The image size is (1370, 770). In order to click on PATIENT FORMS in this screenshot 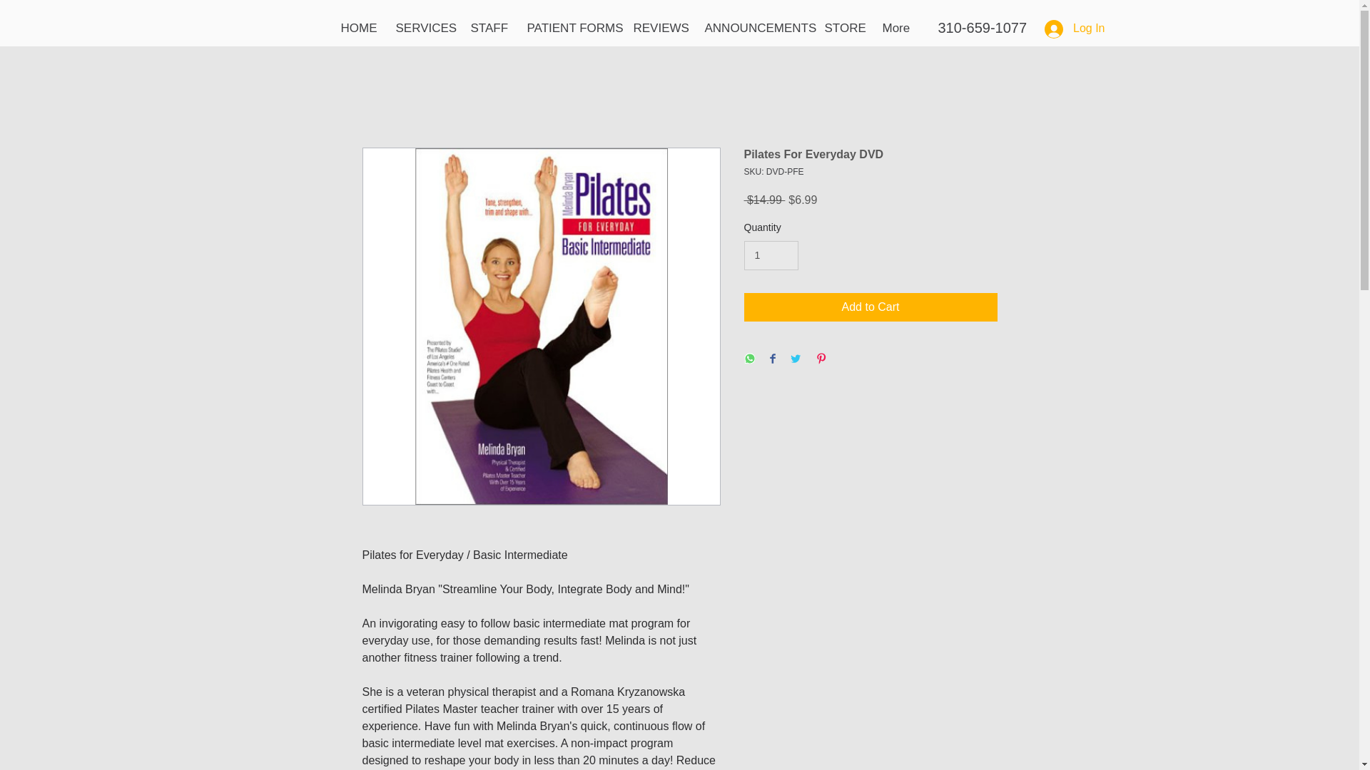, I will do `click(569, 29)`.